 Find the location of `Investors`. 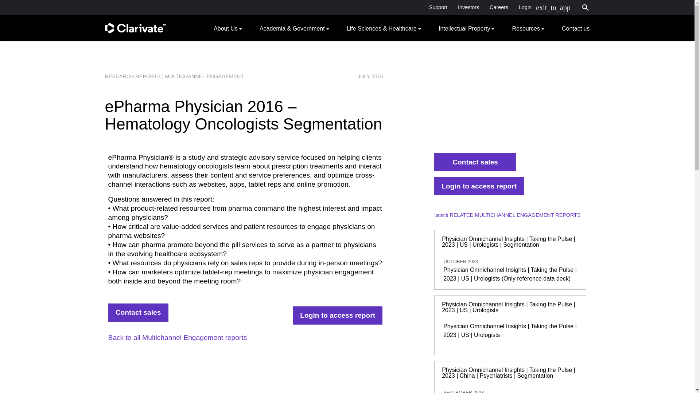

Investors is located at coordinates (468, 7).